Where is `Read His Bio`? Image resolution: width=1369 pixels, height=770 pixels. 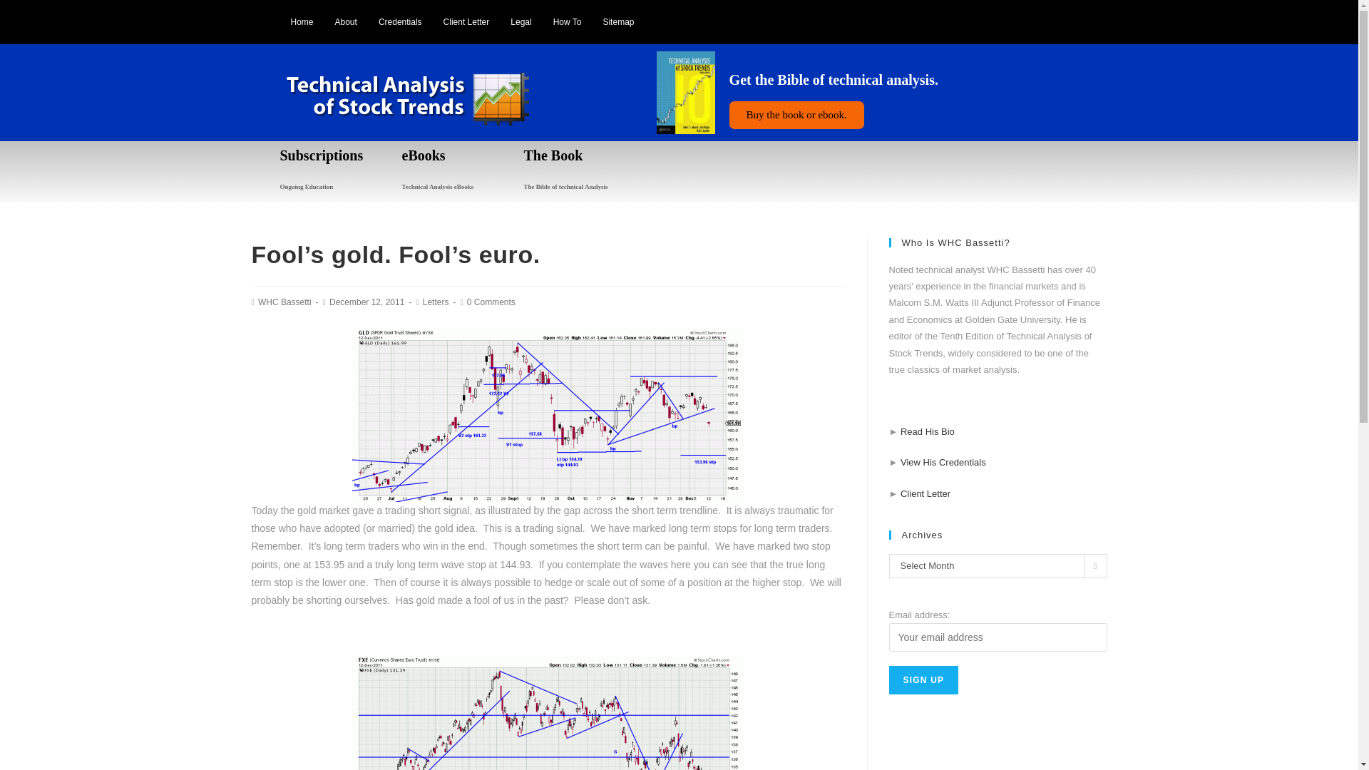
Read His Bio is located at coordinates (927, 432).